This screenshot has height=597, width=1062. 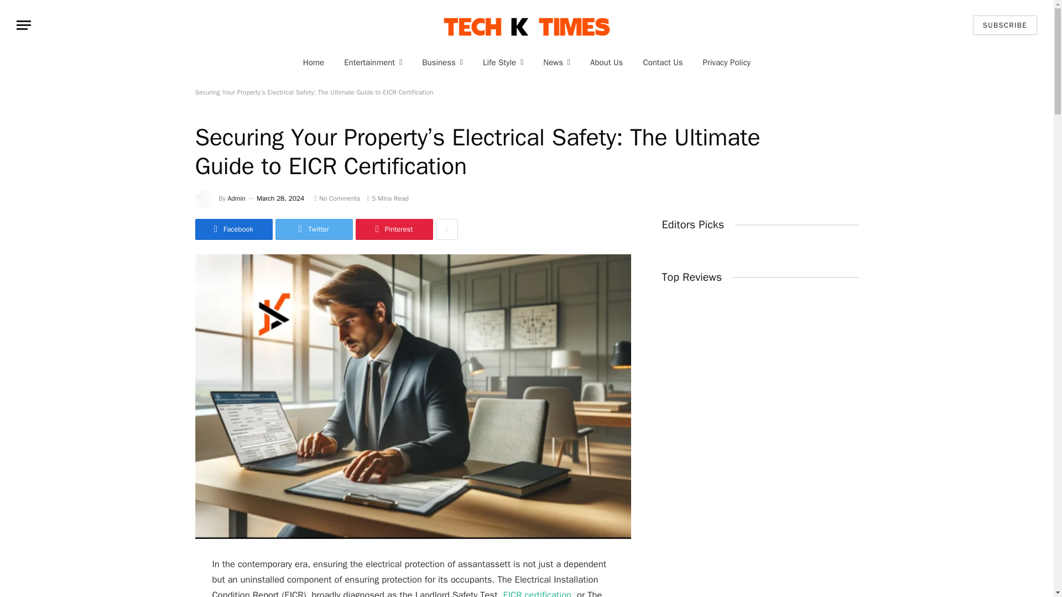 What do you see at coordinates (237, 198) in the screenshot?
I see `Posts by Admin` at bounding box center [237, 198].